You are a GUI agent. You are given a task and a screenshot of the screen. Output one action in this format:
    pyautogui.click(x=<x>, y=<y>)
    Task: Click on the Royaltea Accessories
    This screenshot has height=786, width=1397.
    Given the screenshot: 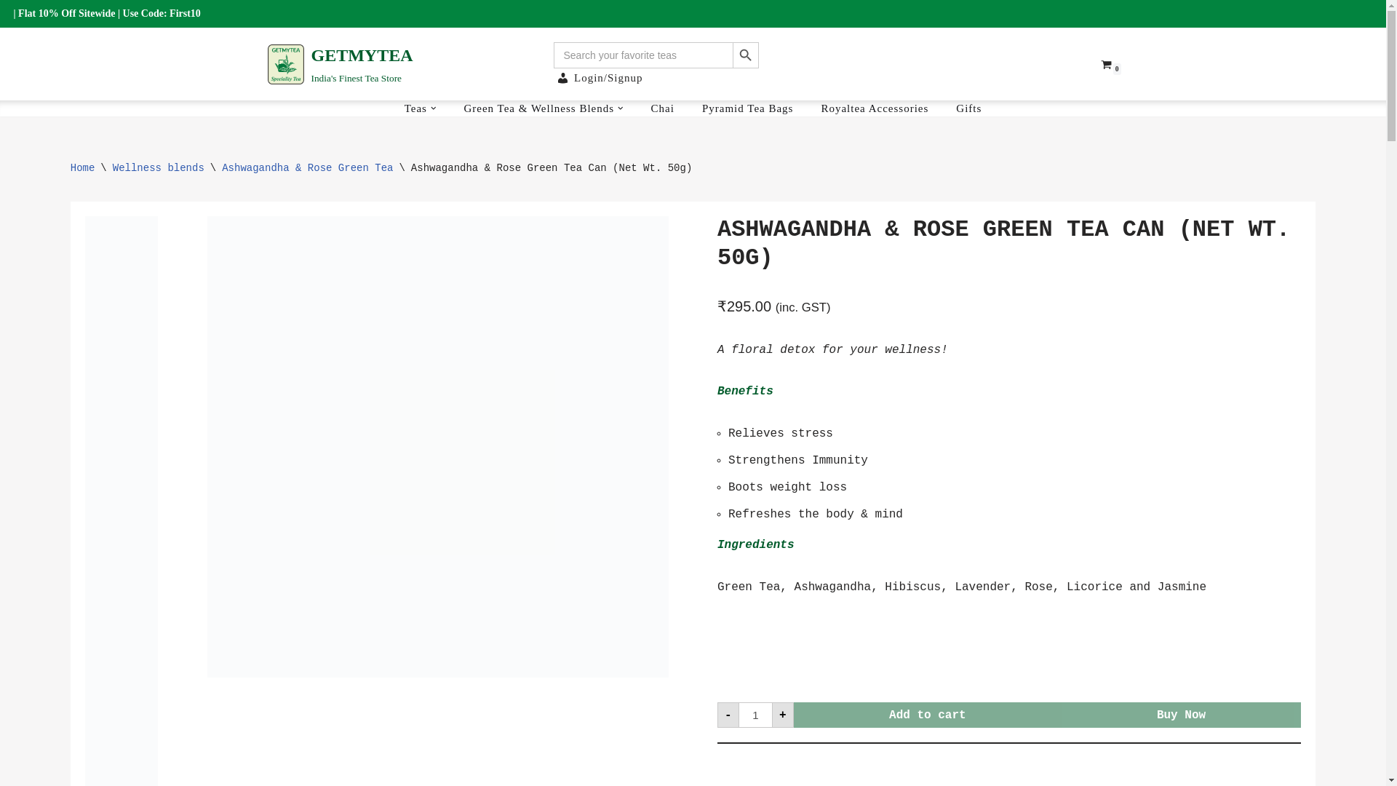 What is the action you would take?
    pyautogui.click(x=875, y=108)
    